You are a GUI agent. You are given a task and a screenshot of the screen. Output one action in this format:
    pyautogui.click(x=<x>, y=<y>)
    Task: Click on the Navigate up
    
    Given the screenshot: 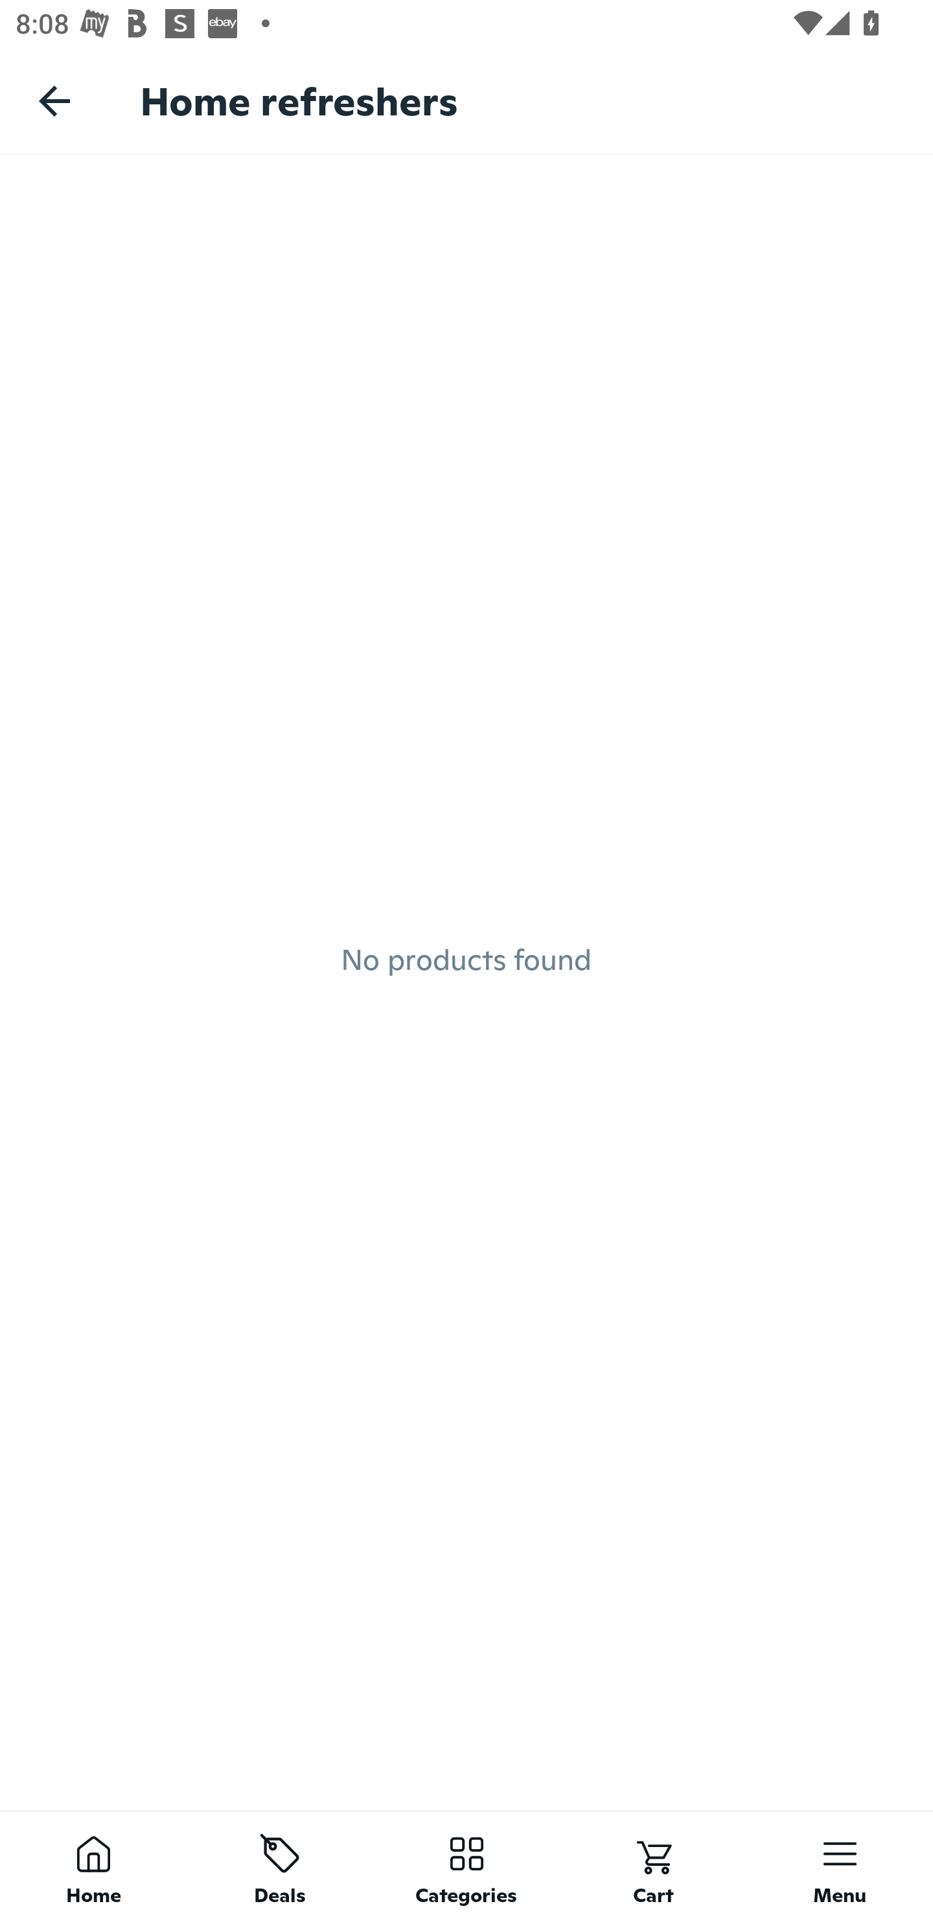 What is the action you would take?
    pyautogui.click(x=54, y=100)
    